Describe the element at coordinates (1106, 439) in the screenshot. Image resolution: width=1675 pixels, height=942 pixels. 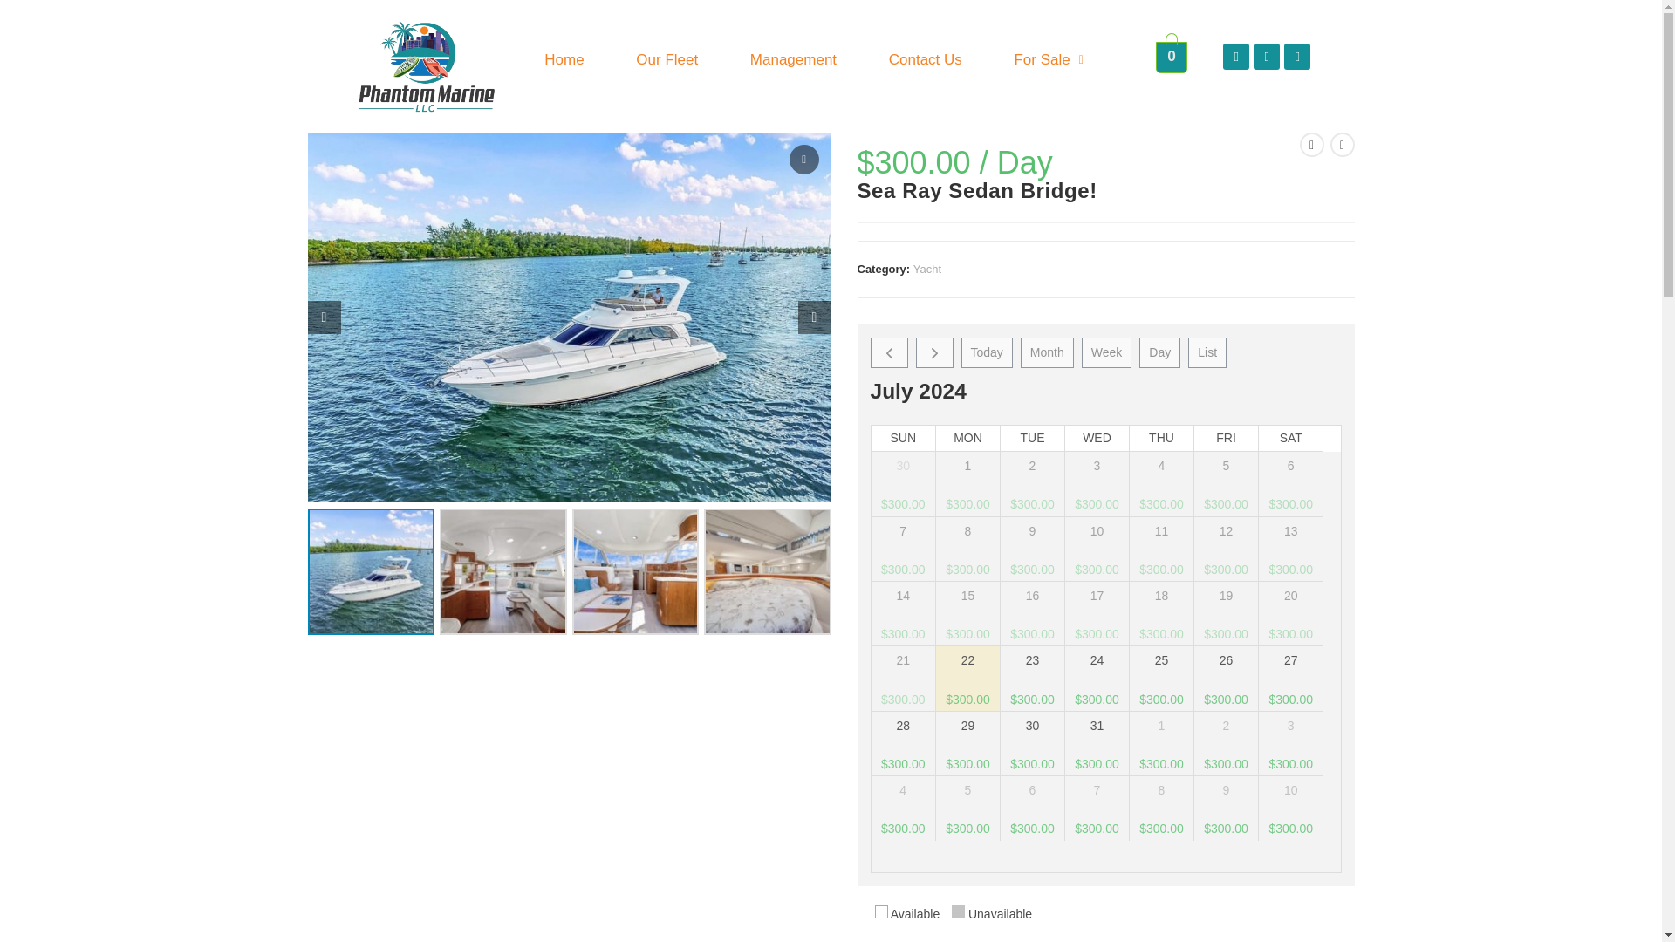
I see `View your shopping cart` at that location.